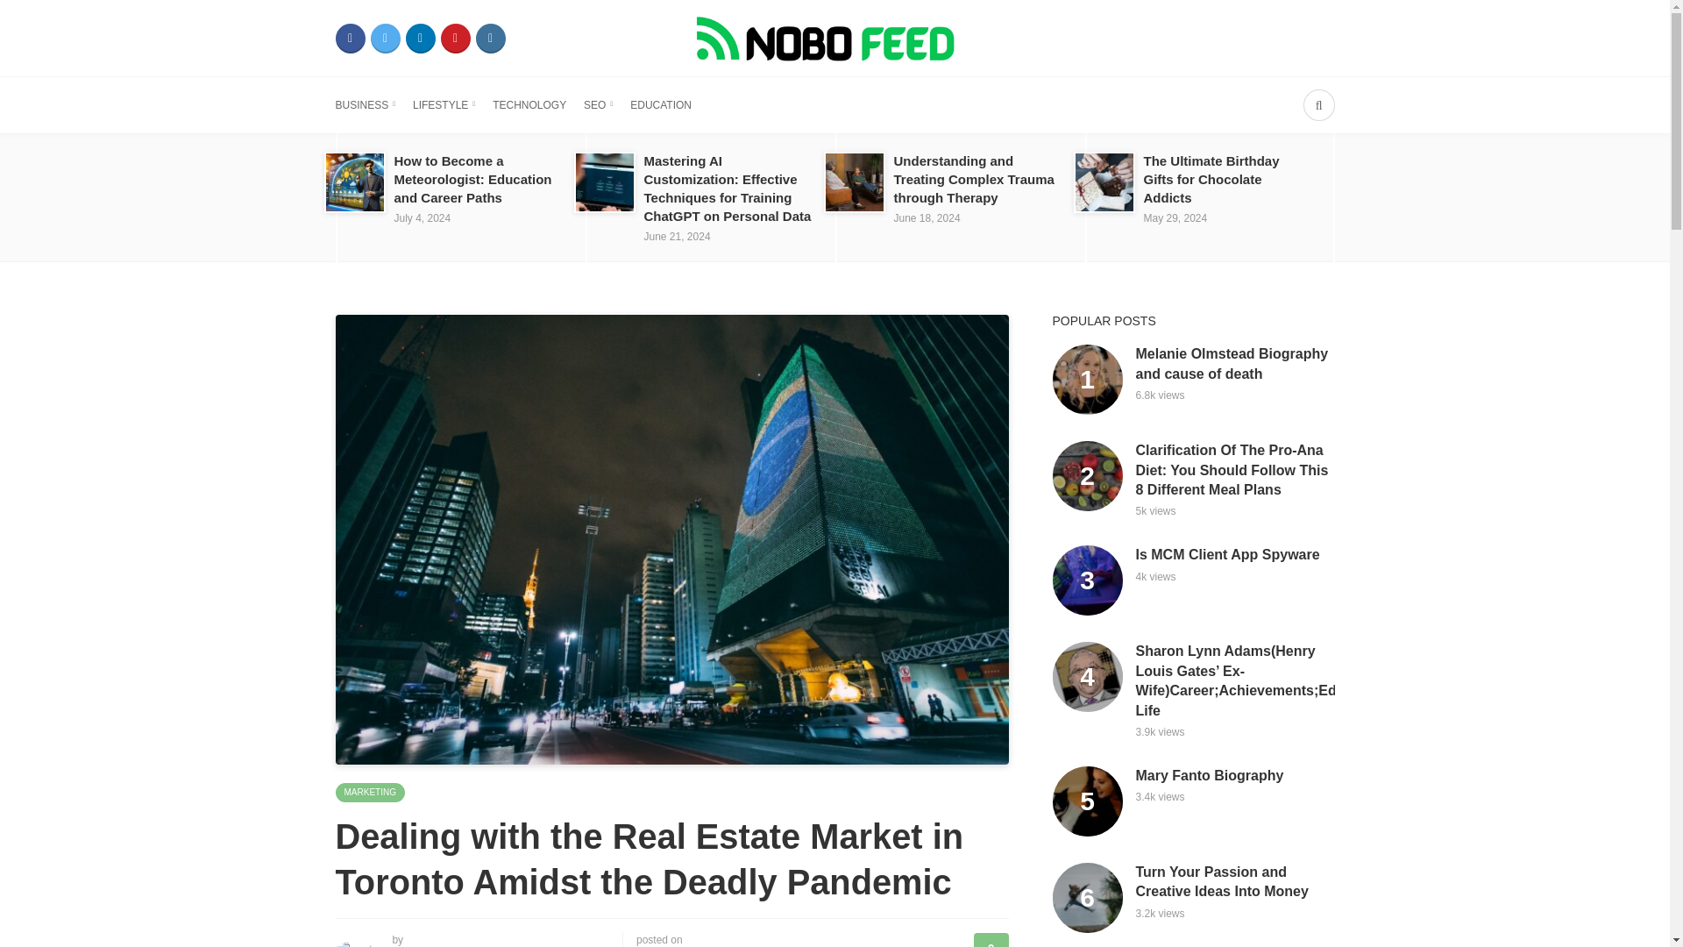 Image resolution: width=1683 pixels, height=947 pixels. I want to click on BUSINESS, so click(365, 105).